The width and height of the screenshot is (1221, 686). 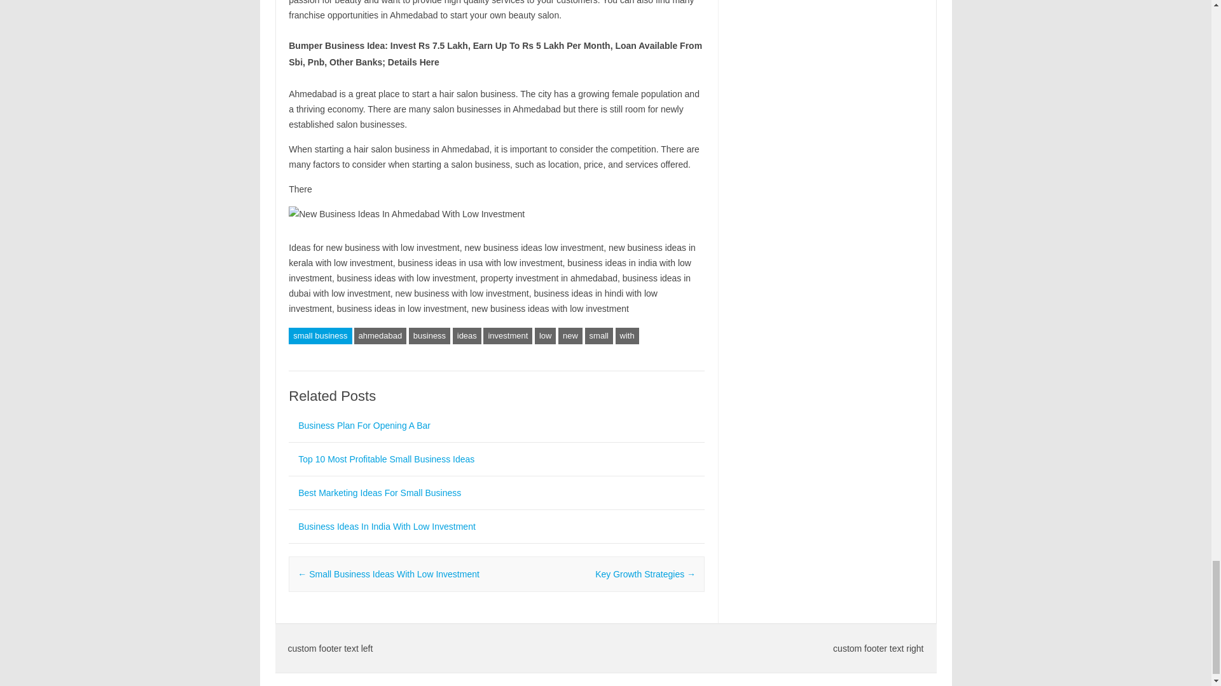 What do you see at coordinates (598, 336) in the screenshot?
I see `small` at bounding box center [598, 336].